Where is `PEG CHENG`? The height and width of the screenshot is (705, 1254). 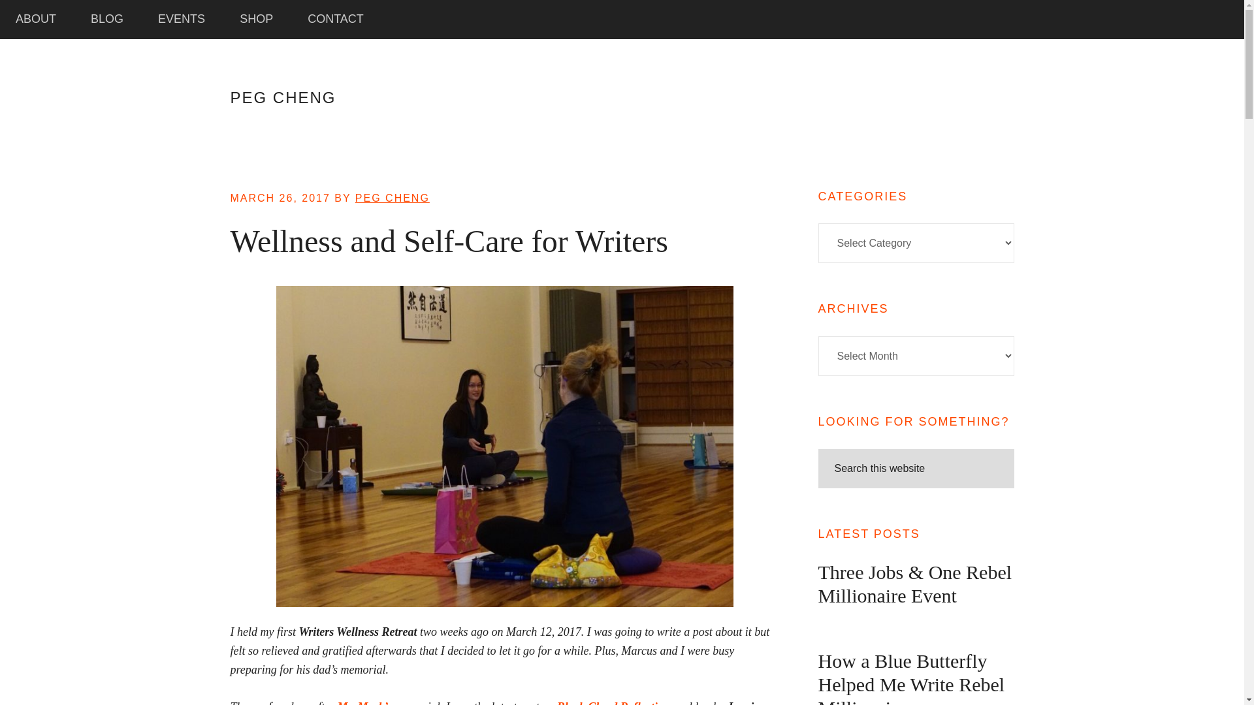
PEG CHENG is located at coordinates (392, 198).